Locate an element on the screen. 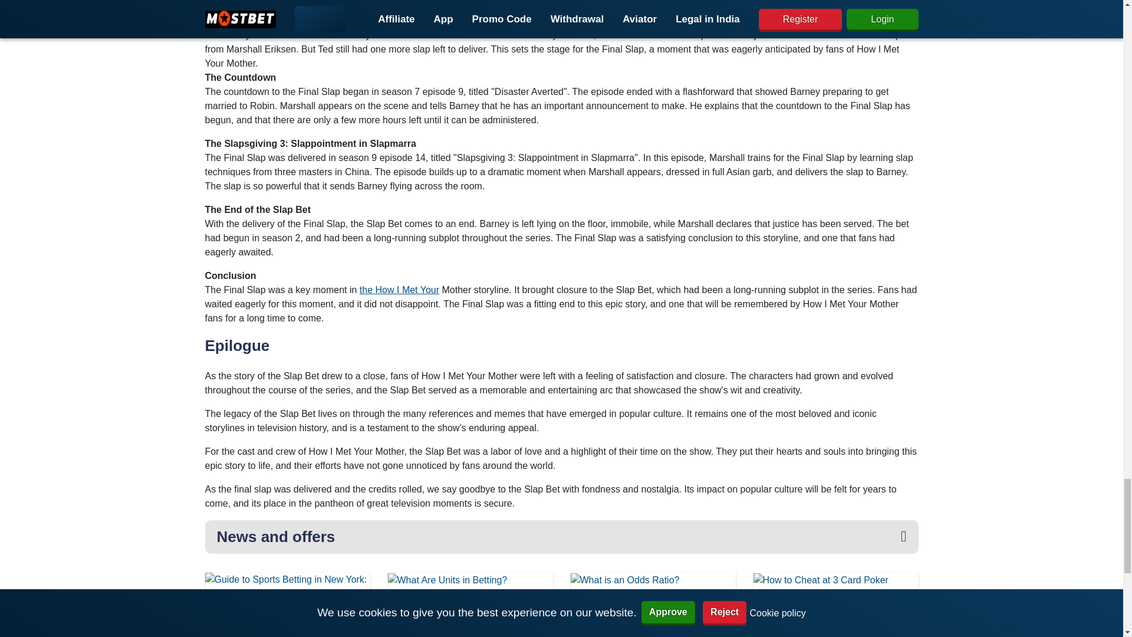  What Are Units in Betting? is located at coordinates (469, 603).